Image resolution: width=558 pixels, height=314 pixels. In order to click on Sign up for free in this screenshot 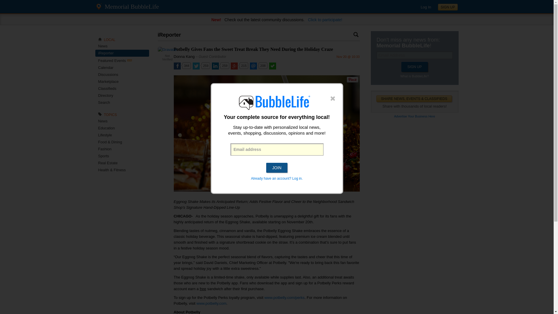, I will do `click(448, 7)`.